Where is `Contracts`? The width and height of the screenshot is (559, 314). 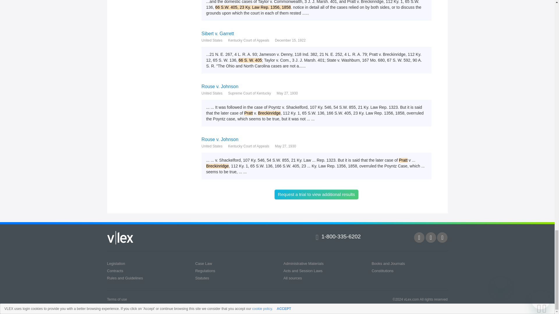 Contracts is located at coordinates (115, 271).